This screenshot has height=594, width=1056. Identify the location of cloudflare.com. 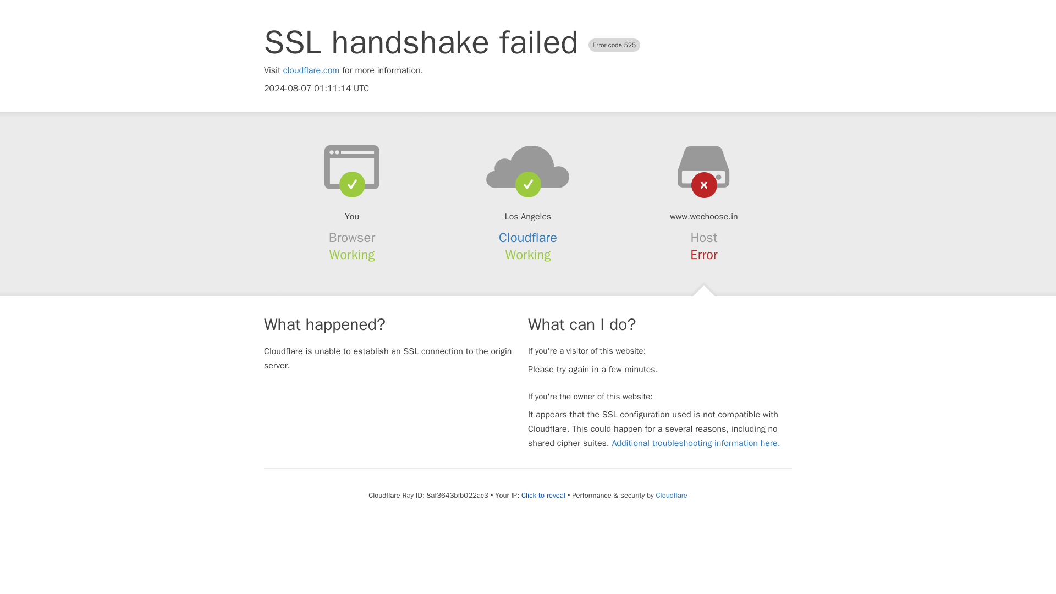
(311, 70).